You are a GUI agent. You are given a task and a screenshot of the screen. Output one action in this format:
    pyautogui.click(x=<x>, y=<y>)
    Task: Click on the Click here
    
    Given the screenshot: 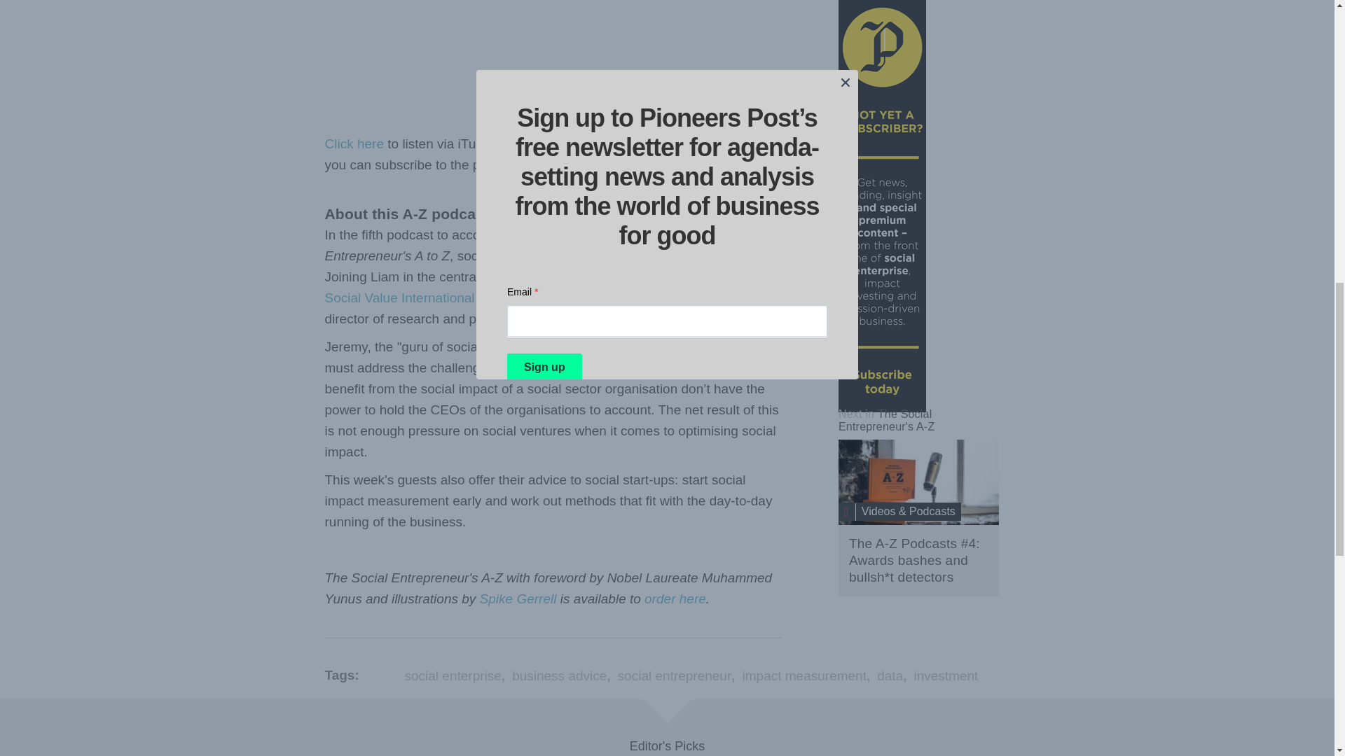 What is the action you would take?
    pyautogui.click(x=354, y=144)
    